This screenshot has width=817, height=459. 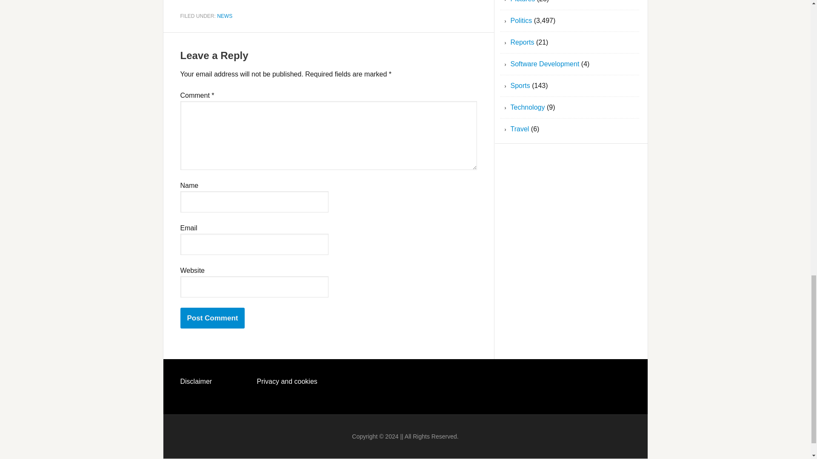 What do you see at coordinates (523, 42) in the screenshot?
I see `Reports` at bounding box center [523, 42].